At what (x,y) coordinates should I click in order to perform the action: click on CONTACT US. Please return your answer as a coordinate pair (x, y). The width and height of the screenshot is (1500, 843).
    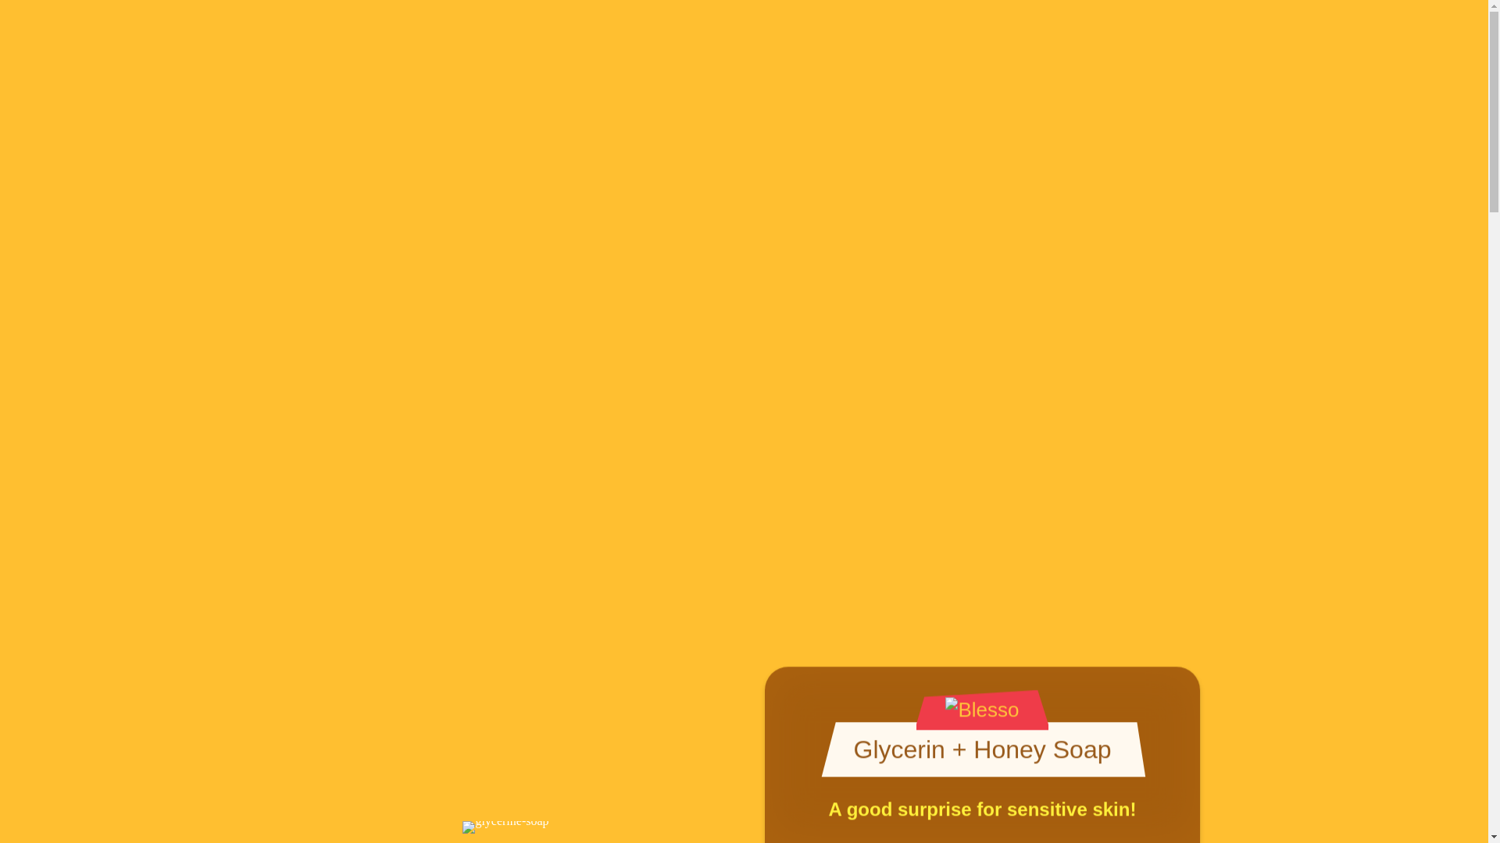
    Looking at the image, I should click on (887, 731).